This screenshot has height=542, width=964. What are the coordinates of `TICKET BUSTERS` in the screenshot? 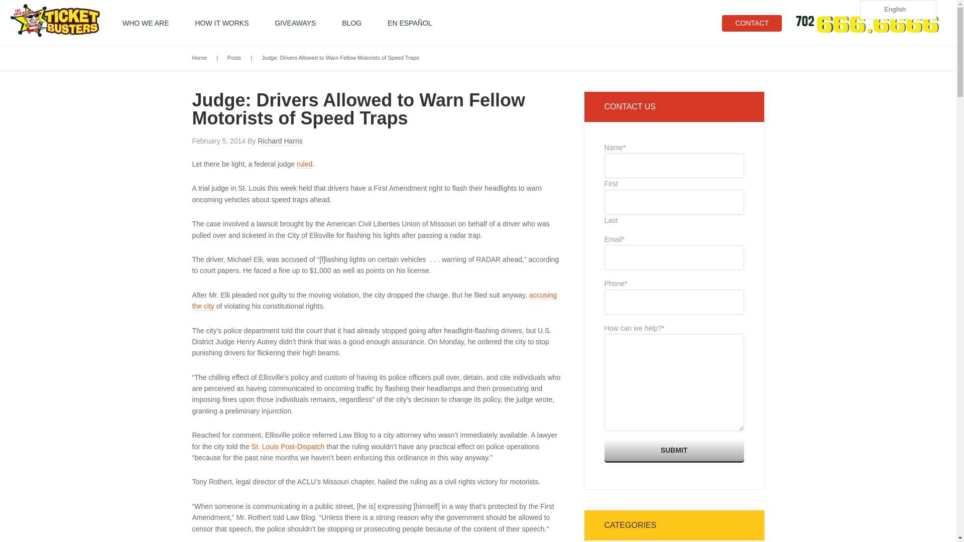 It's located at (60, 22).